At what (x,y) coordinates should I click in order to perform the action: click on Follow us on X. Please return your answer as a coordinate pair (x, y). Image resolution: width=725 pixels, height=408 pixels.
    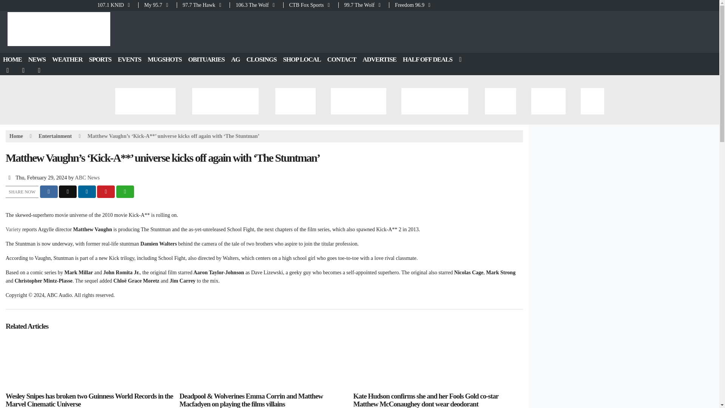
    Looking at the image, I should click on (24, 70).